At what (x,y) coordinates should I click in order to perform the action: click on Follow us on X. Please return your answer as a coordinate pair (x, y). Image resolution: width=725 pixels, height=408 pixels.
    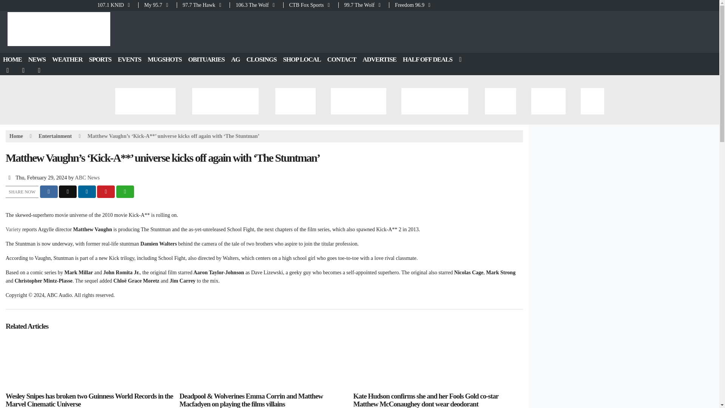
    Looking at the image, I should click on (24, 70).